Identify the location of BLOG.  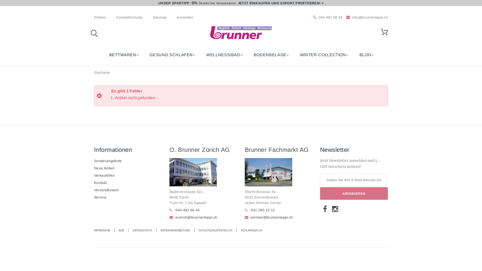
(366, 55).